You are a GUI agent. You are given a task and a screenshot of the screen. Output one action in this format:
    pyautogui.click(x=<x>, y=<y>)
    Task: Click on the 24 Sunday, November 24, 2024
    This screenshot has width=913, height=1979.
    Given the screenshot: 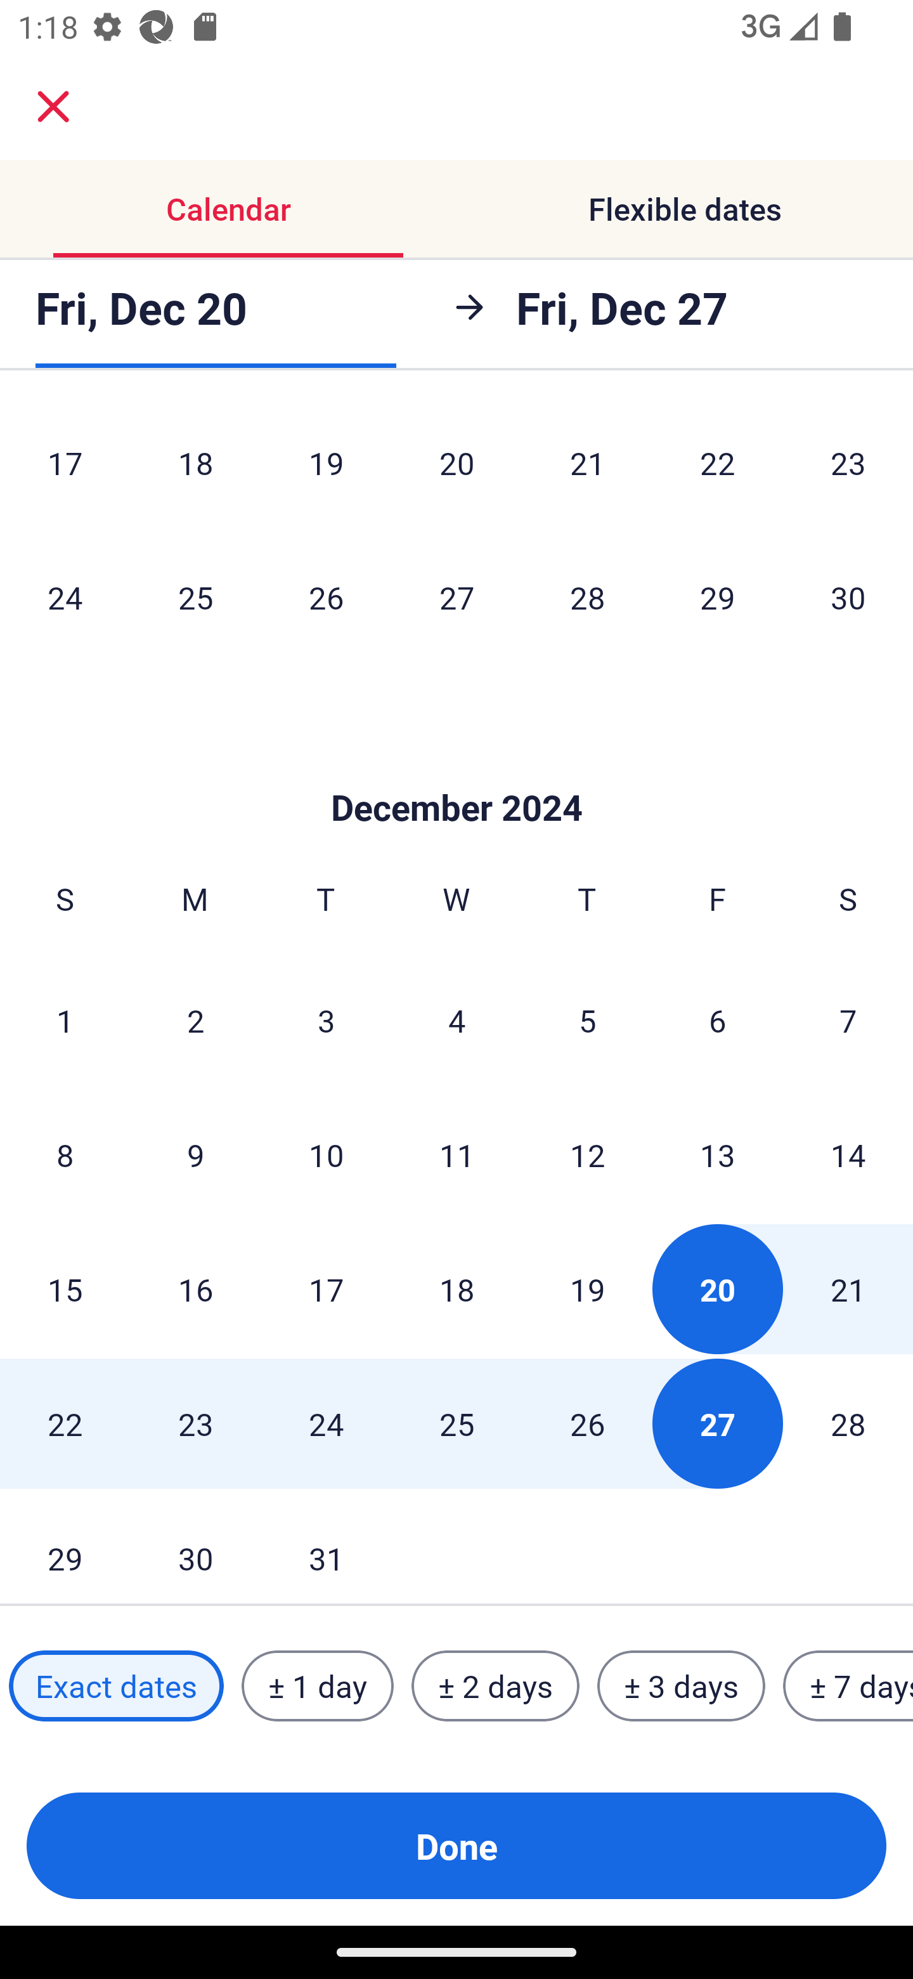 What is the action you would take?
    pyautogui.click(x=65, y=598)
    